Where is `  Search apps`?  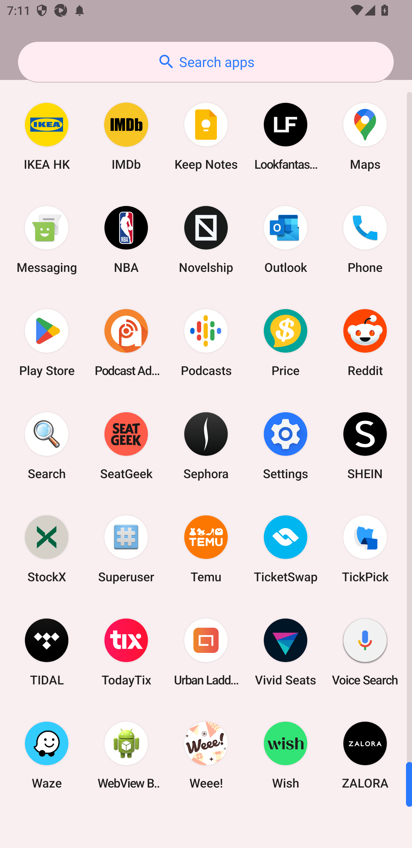
  Search apps is located at coordinates (206, 62).